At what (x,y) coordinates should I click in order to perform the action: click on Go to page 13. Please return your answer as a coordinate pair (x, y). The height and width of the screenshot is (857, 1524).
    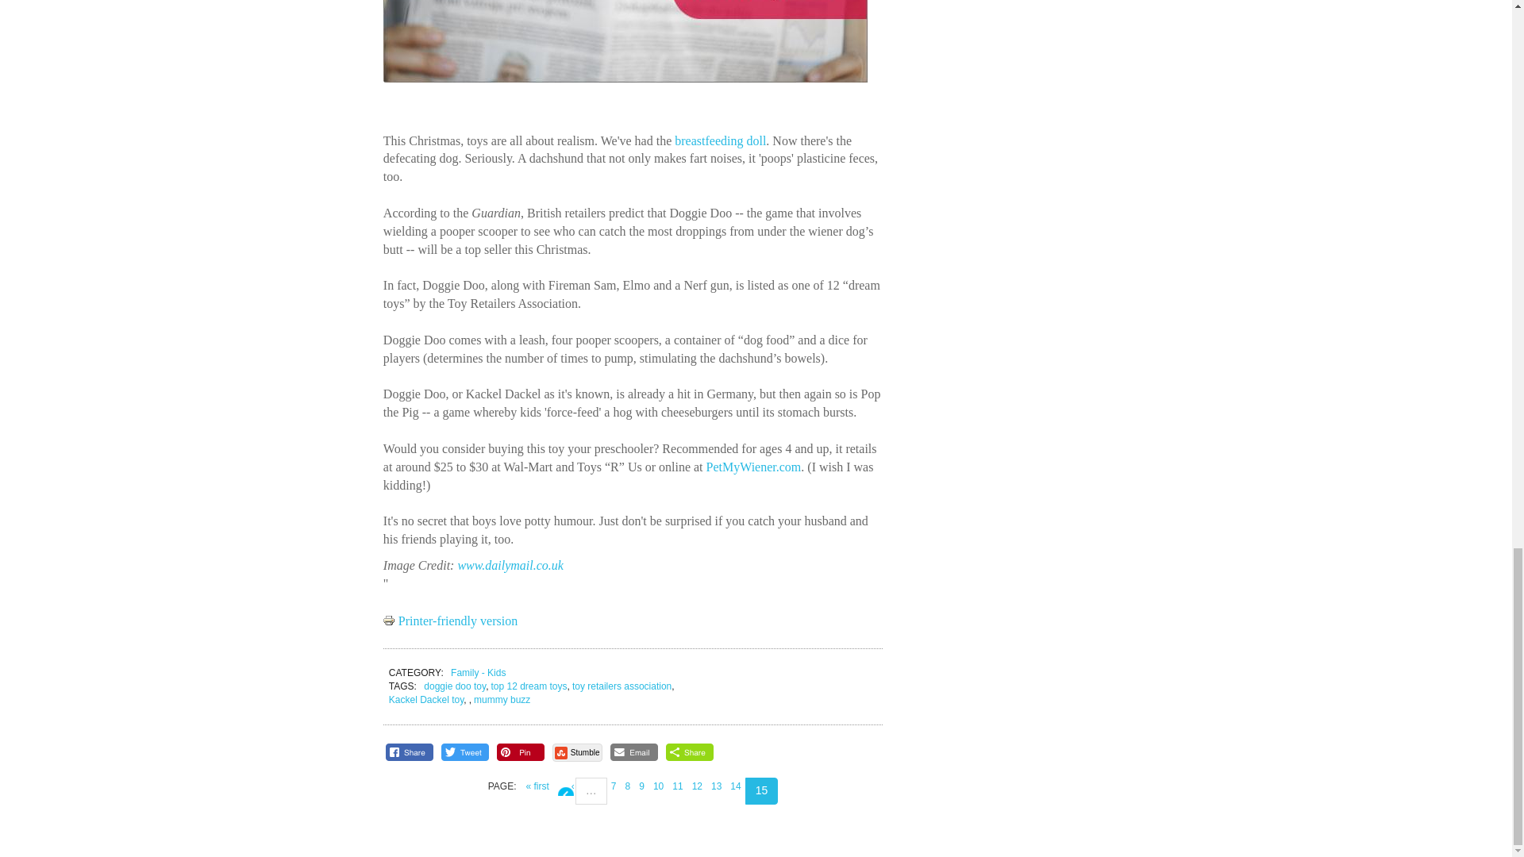
    Looking at the image, I should click on (716, 786).